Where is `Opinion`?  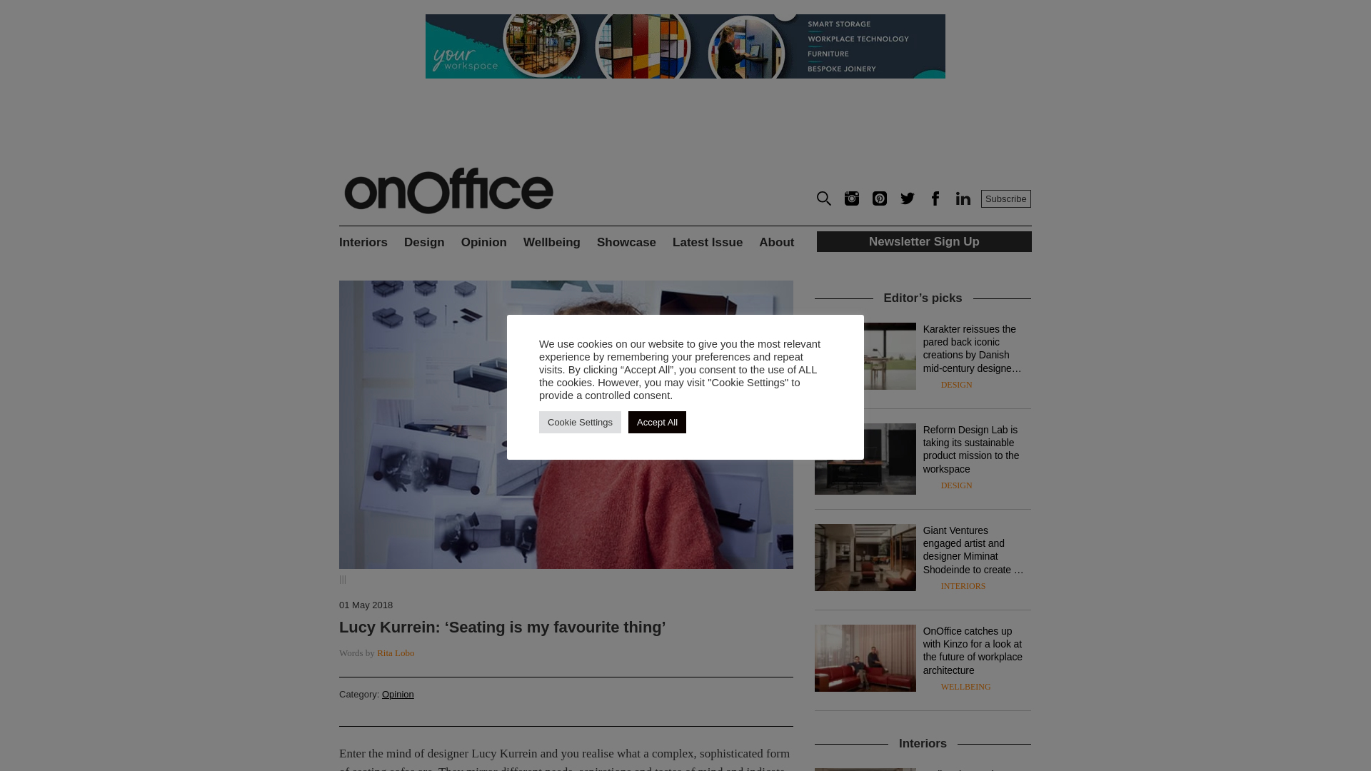 Opinion is located at coordinates (492, 246).